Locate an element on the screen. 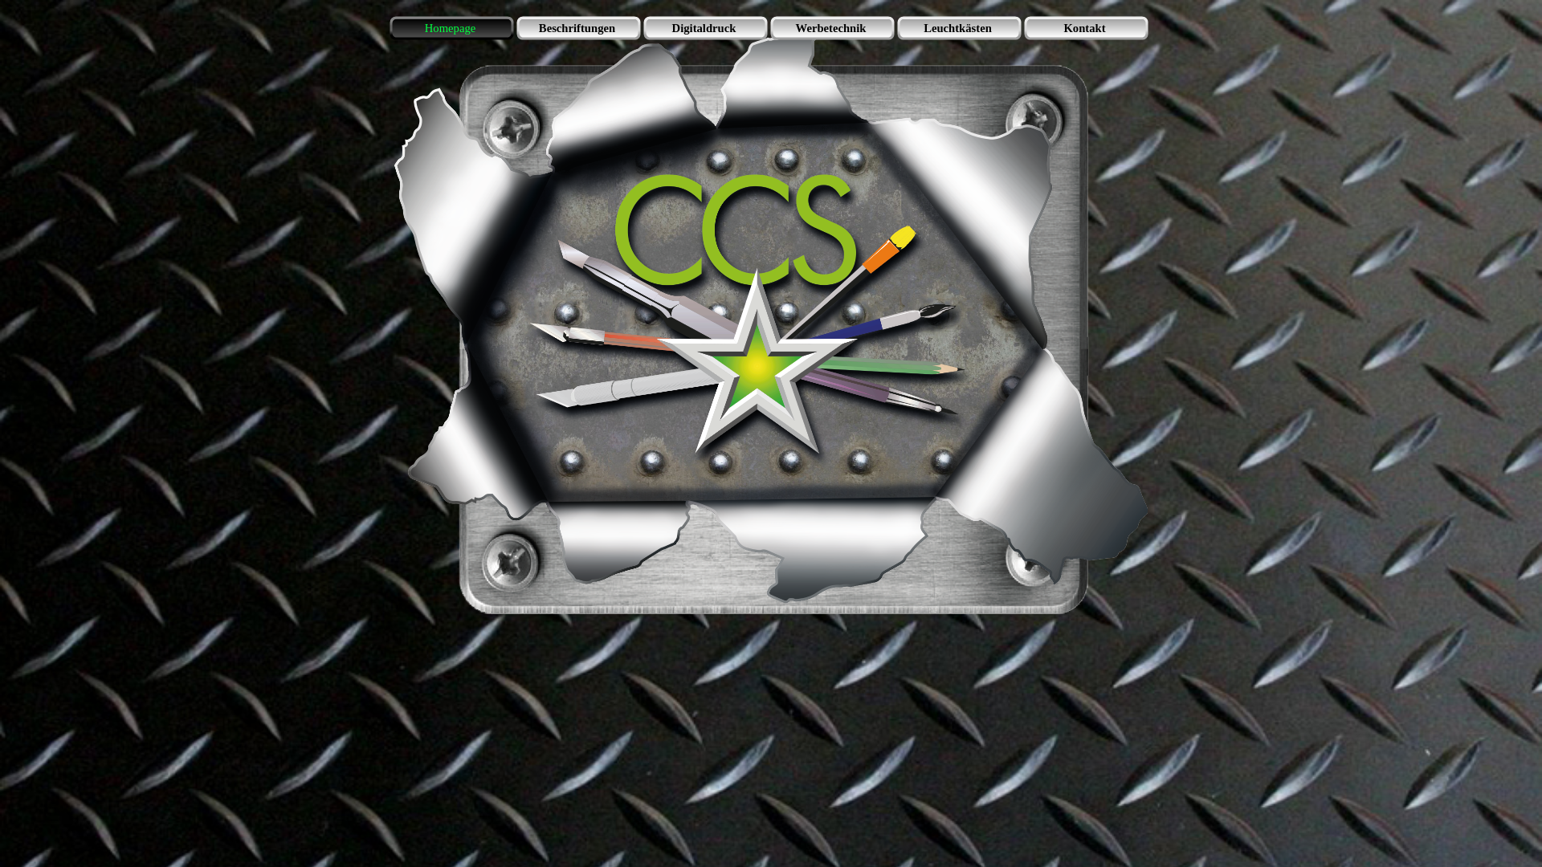 Image resolution: width=1542 pixels, height=867 pixels. Homepage is located at coordinates (452, 28).